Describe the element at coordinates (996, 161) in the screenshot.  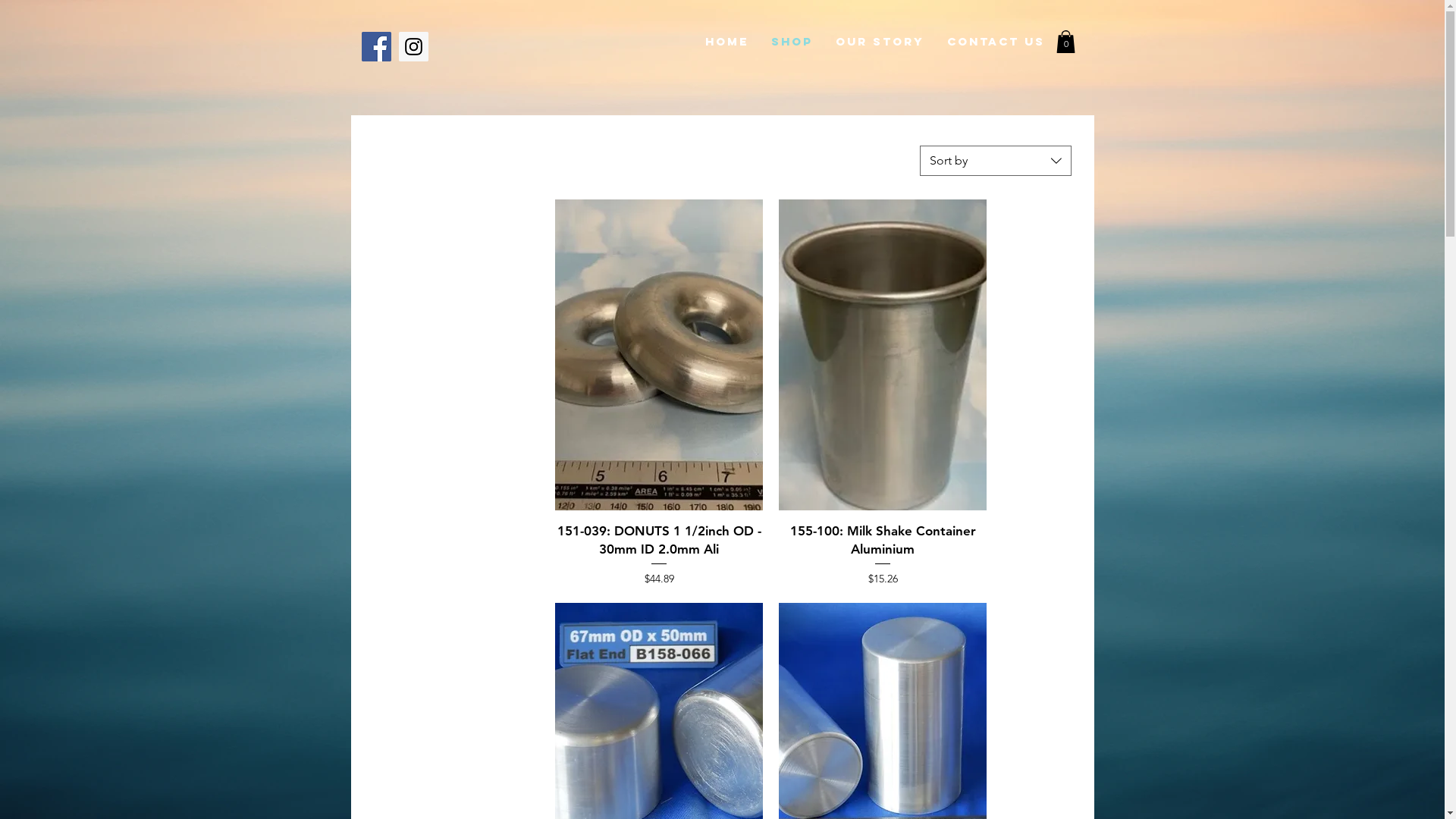
I see `Sort by` at that location.